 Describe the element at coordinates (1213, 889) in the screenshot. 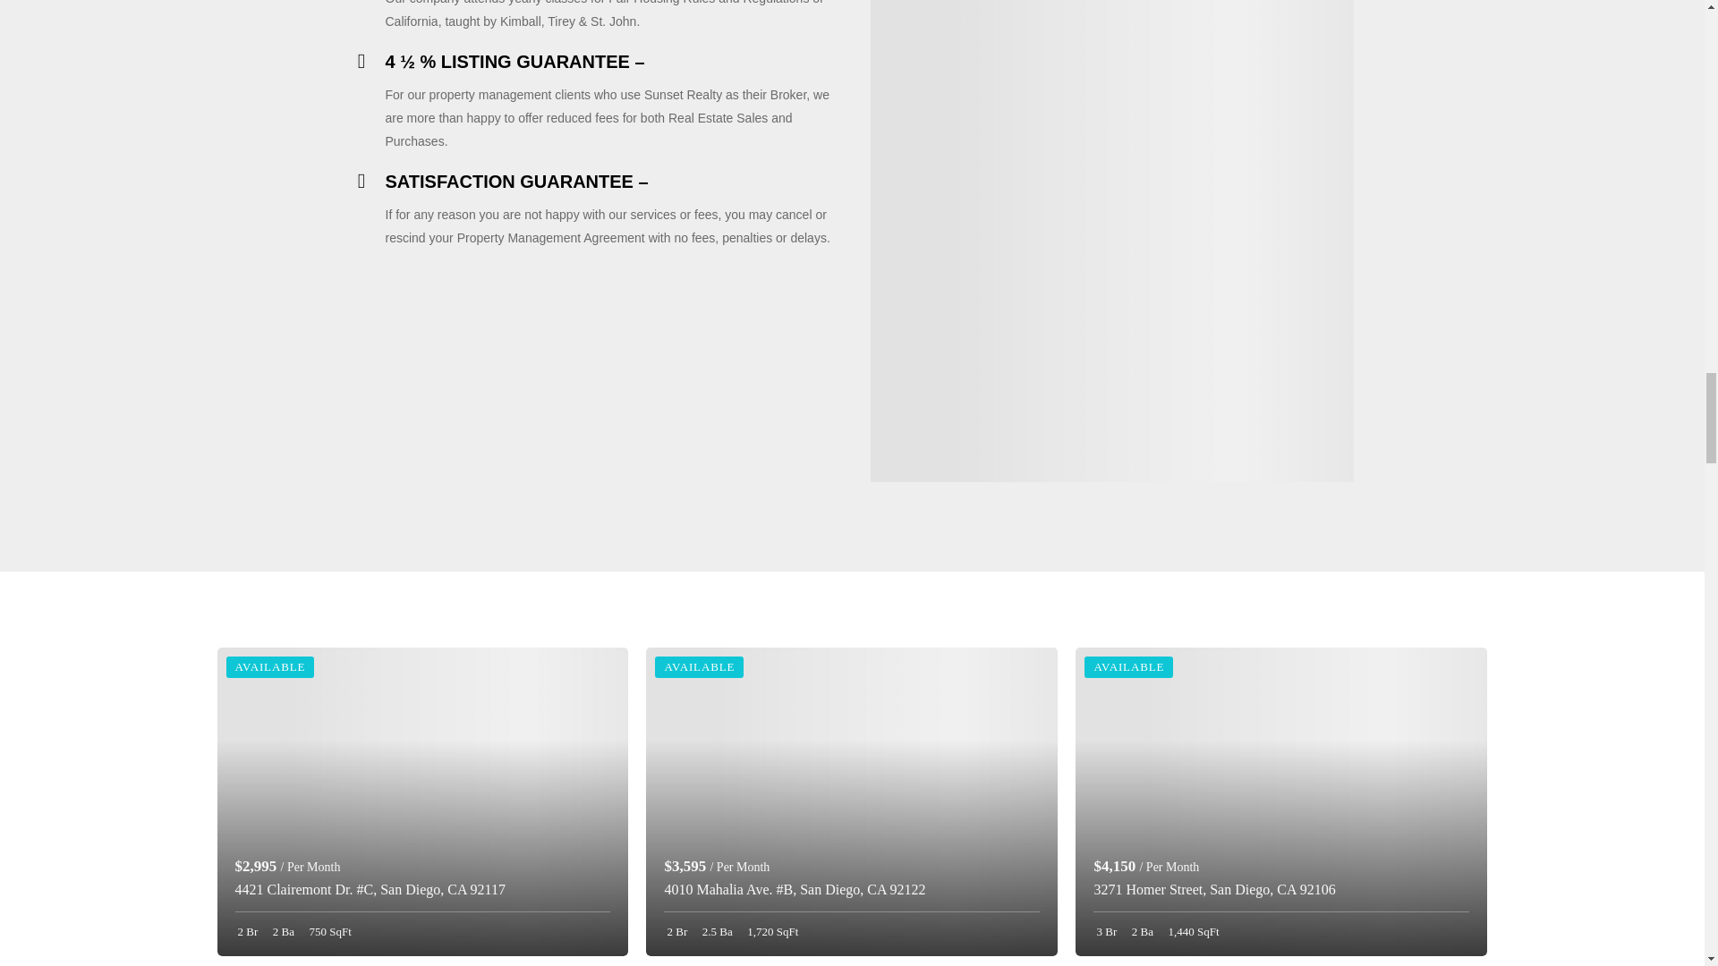

I see `3271 Homer Street, San Diego, CA 92106` at that location.